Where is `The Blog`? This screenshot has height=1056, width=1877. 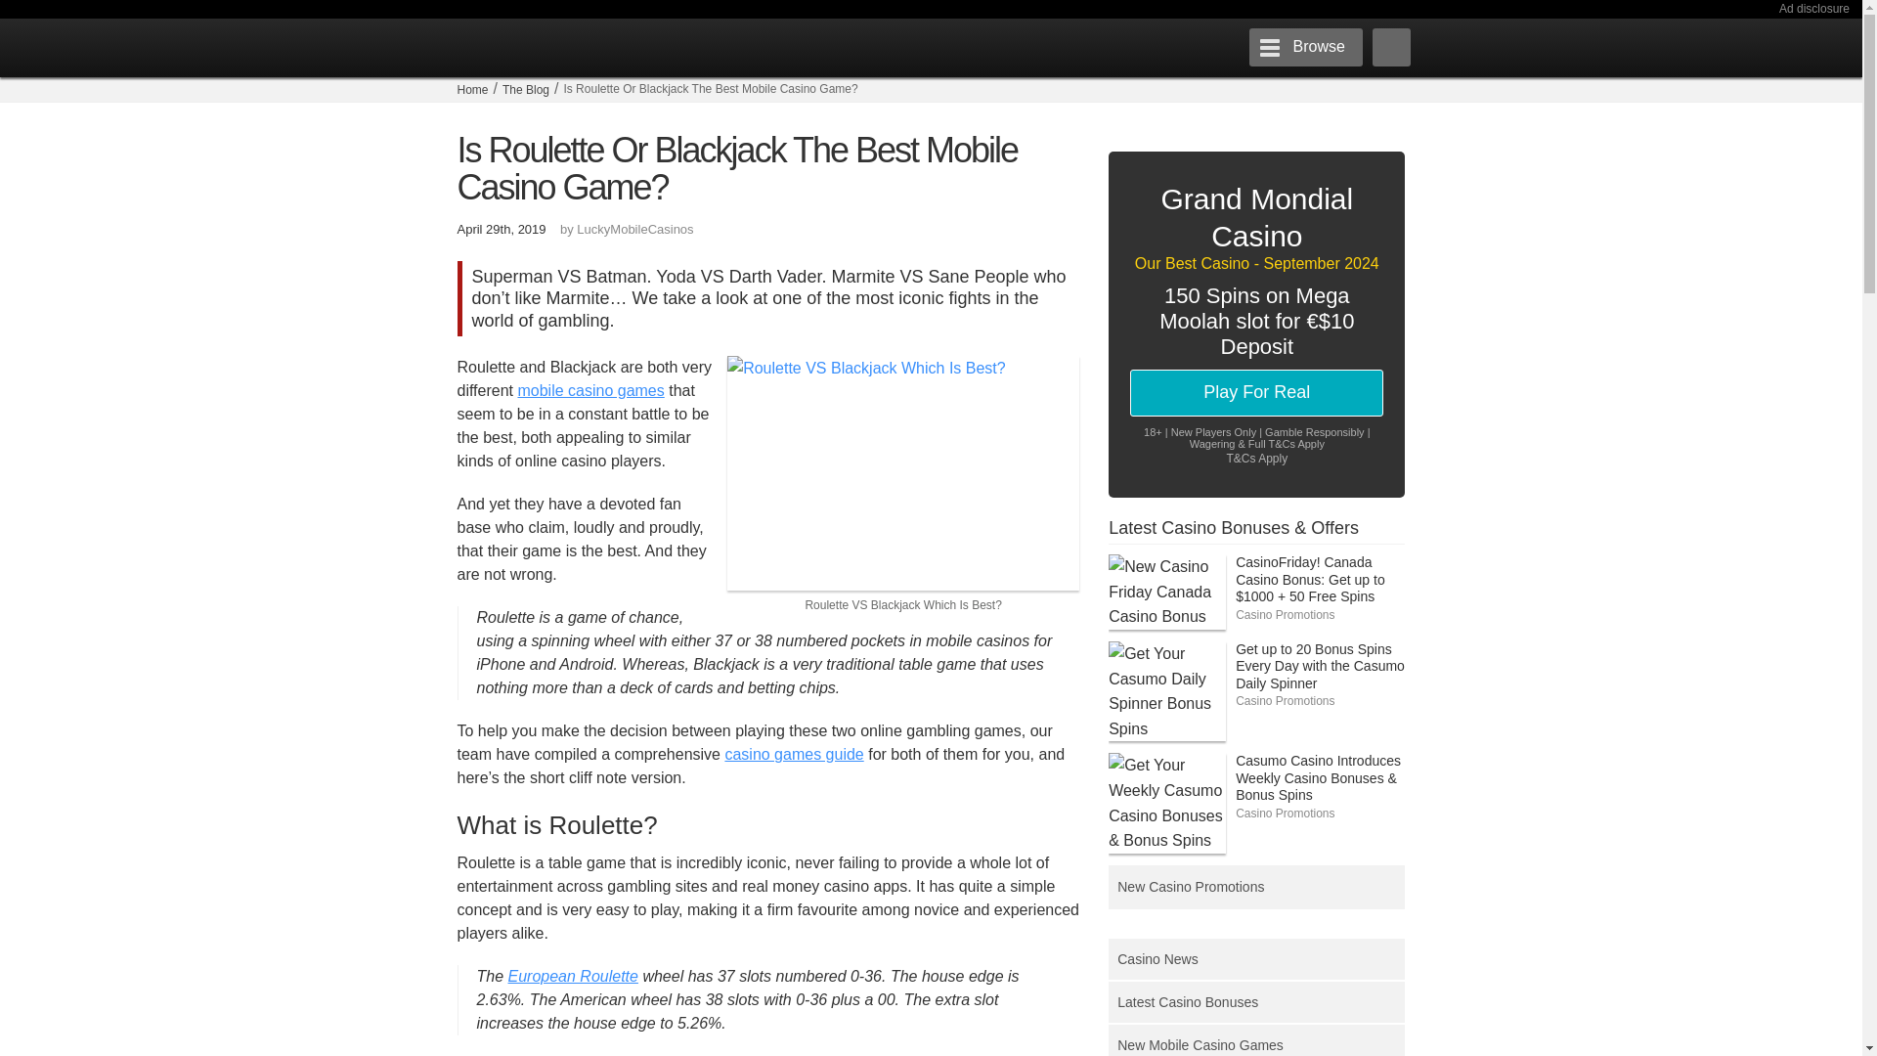 The Blog is located at coordinates (526, 90).